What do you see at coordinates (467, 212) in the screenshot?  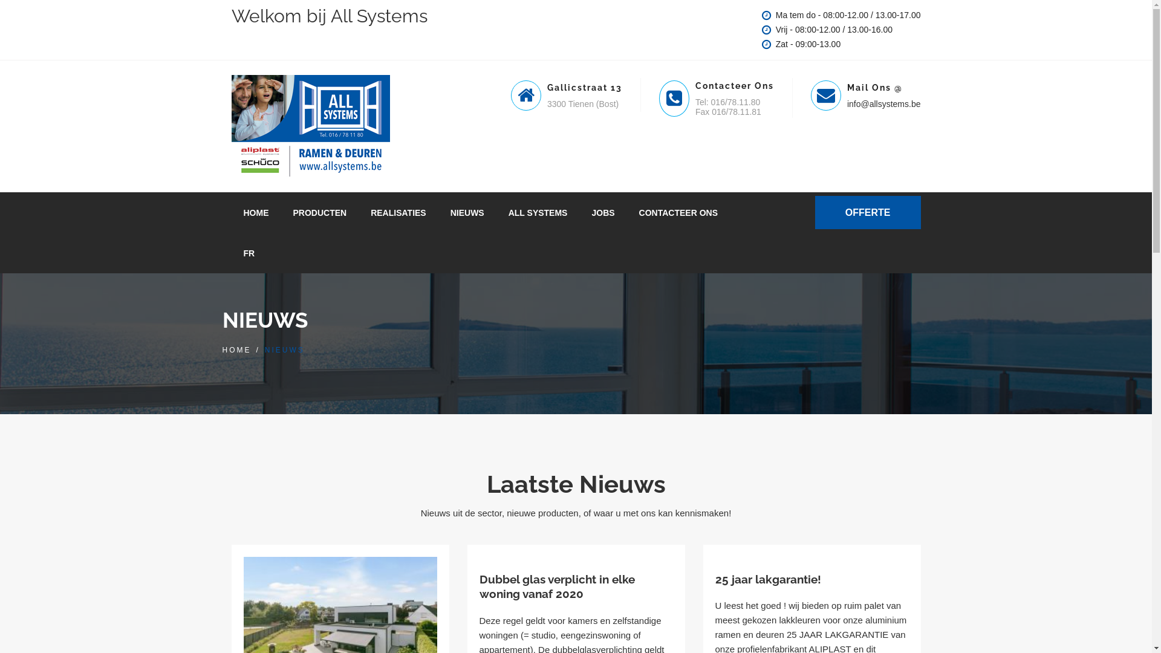 I see `NIEUWS` at bounding box center [467, 212].